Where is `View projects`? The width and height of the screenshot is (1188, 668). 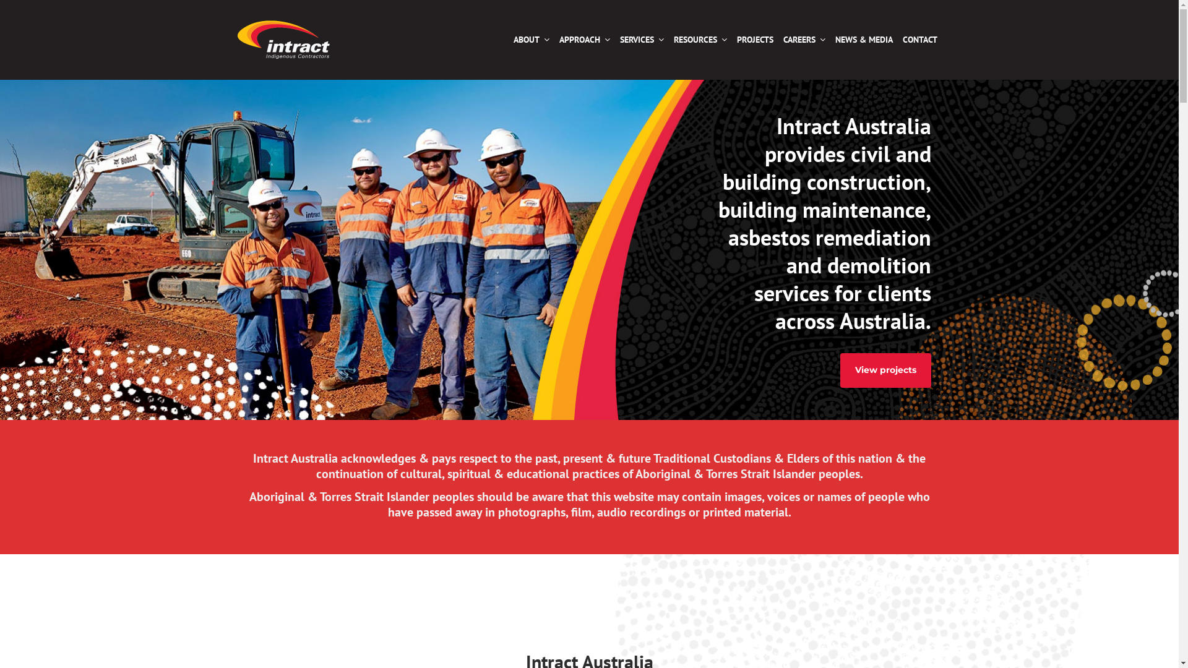 View projects is located at coordinates (886, 370).